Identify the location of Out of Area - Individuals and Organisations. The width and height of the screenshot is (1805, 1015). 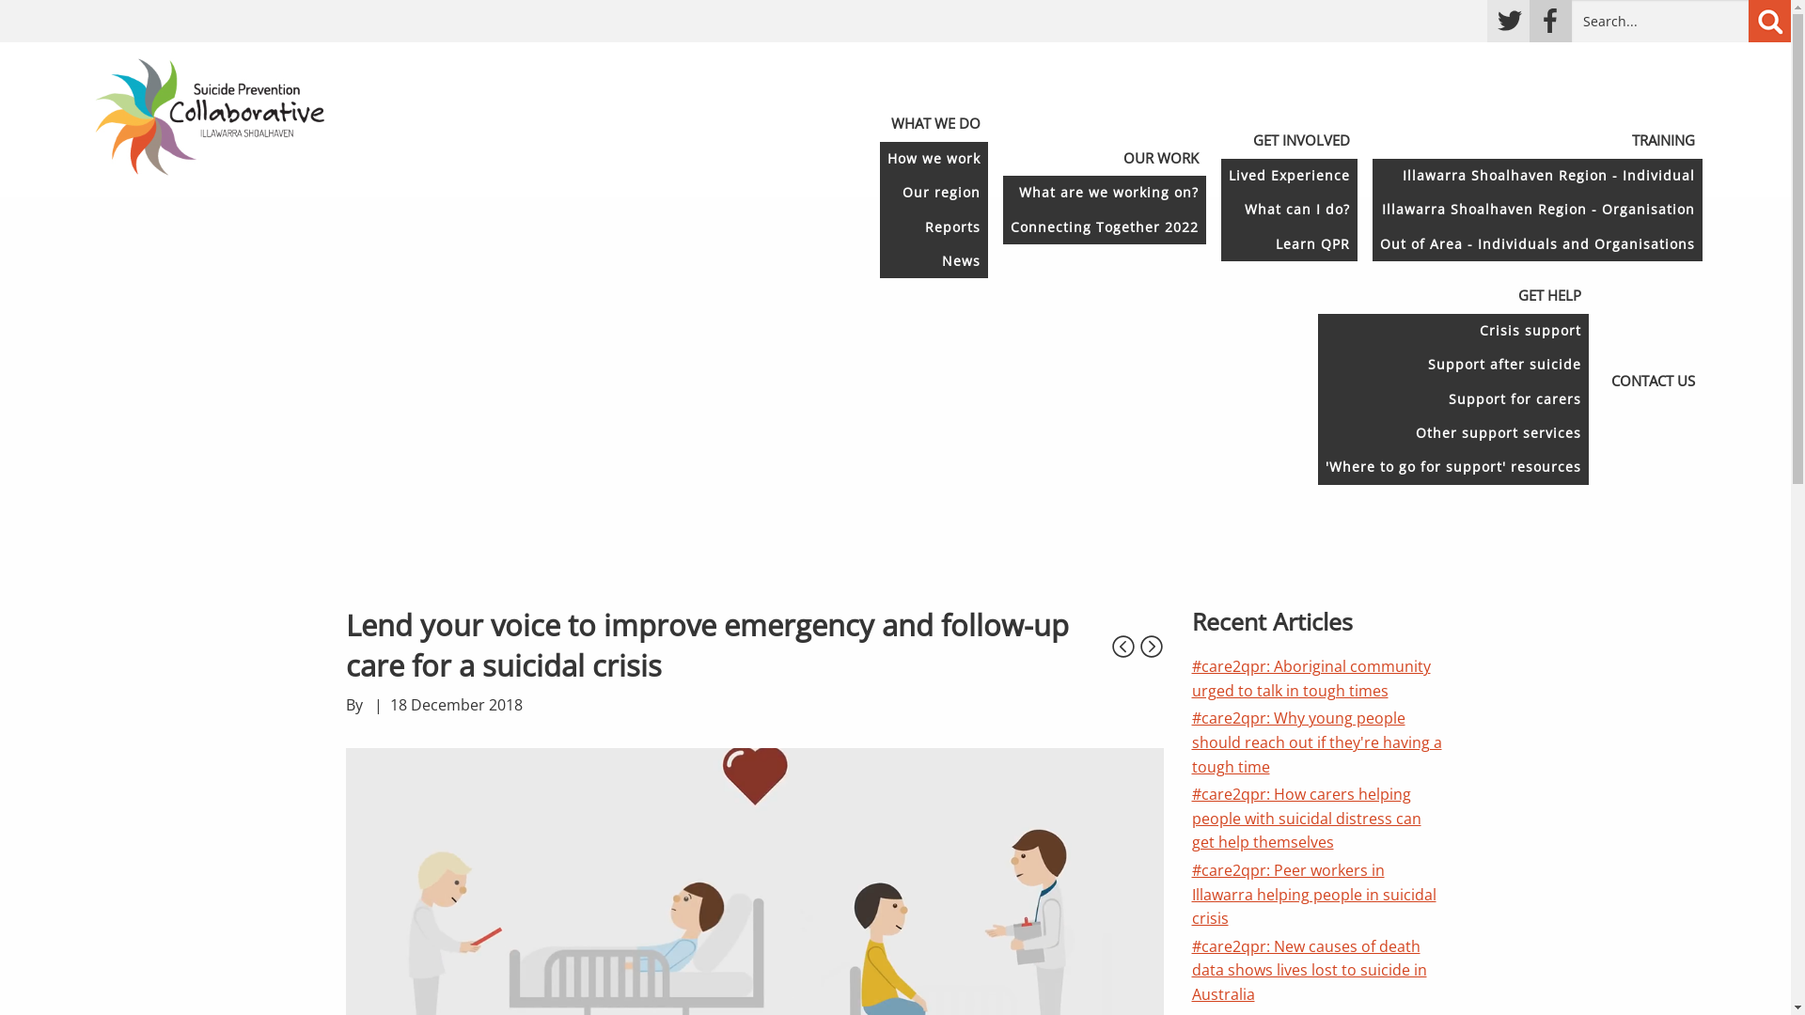
(1538, 244).